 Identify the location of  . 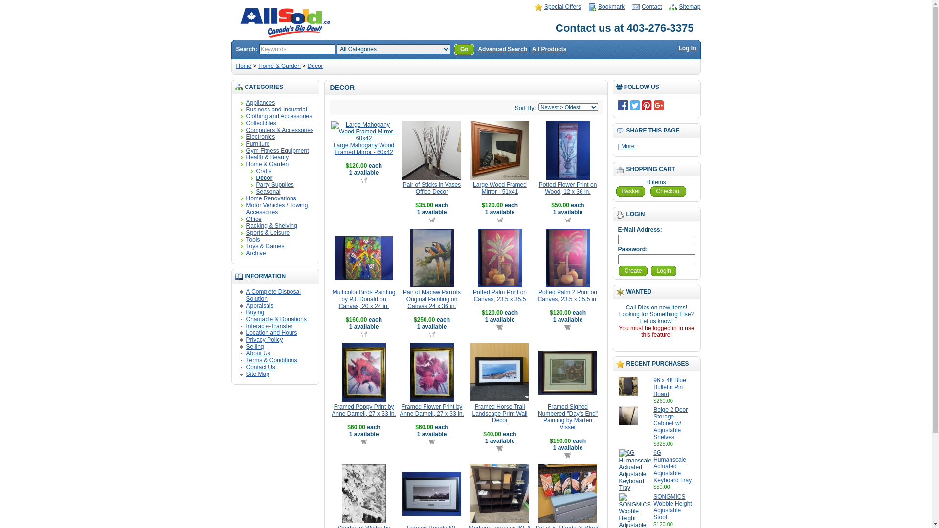
(500, 327).